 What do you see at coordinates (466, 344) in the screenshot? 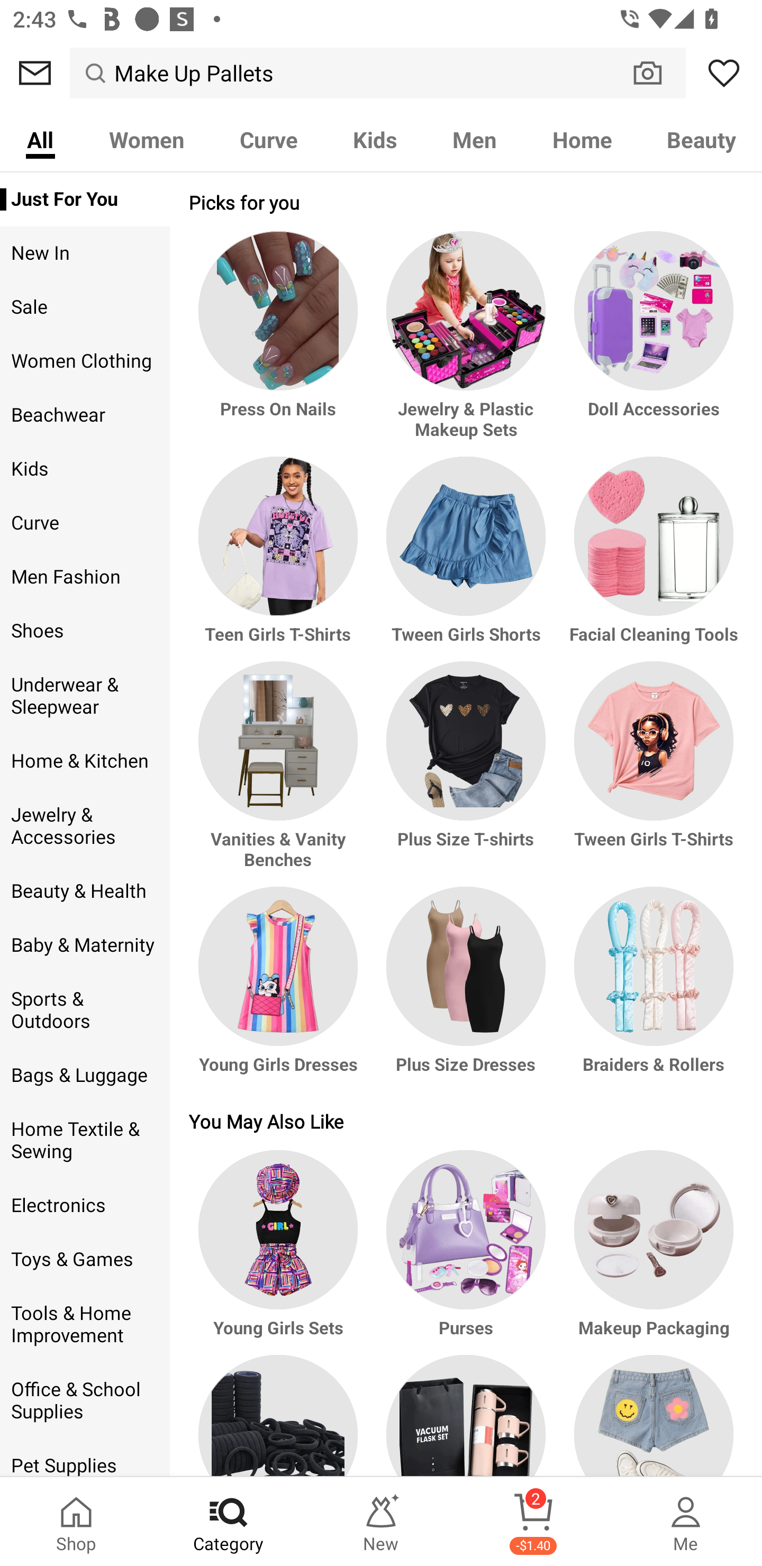
I see `Jewelry & Plastic Makeup Sets` at bounding box center [466, 344].